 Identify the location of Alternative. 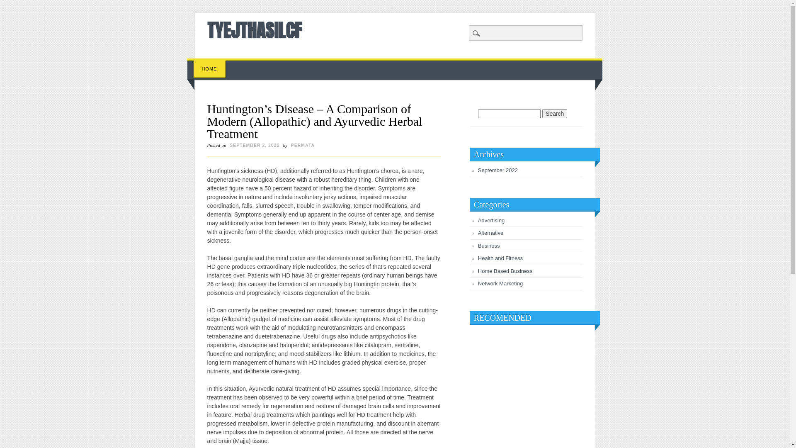
(491, 233).